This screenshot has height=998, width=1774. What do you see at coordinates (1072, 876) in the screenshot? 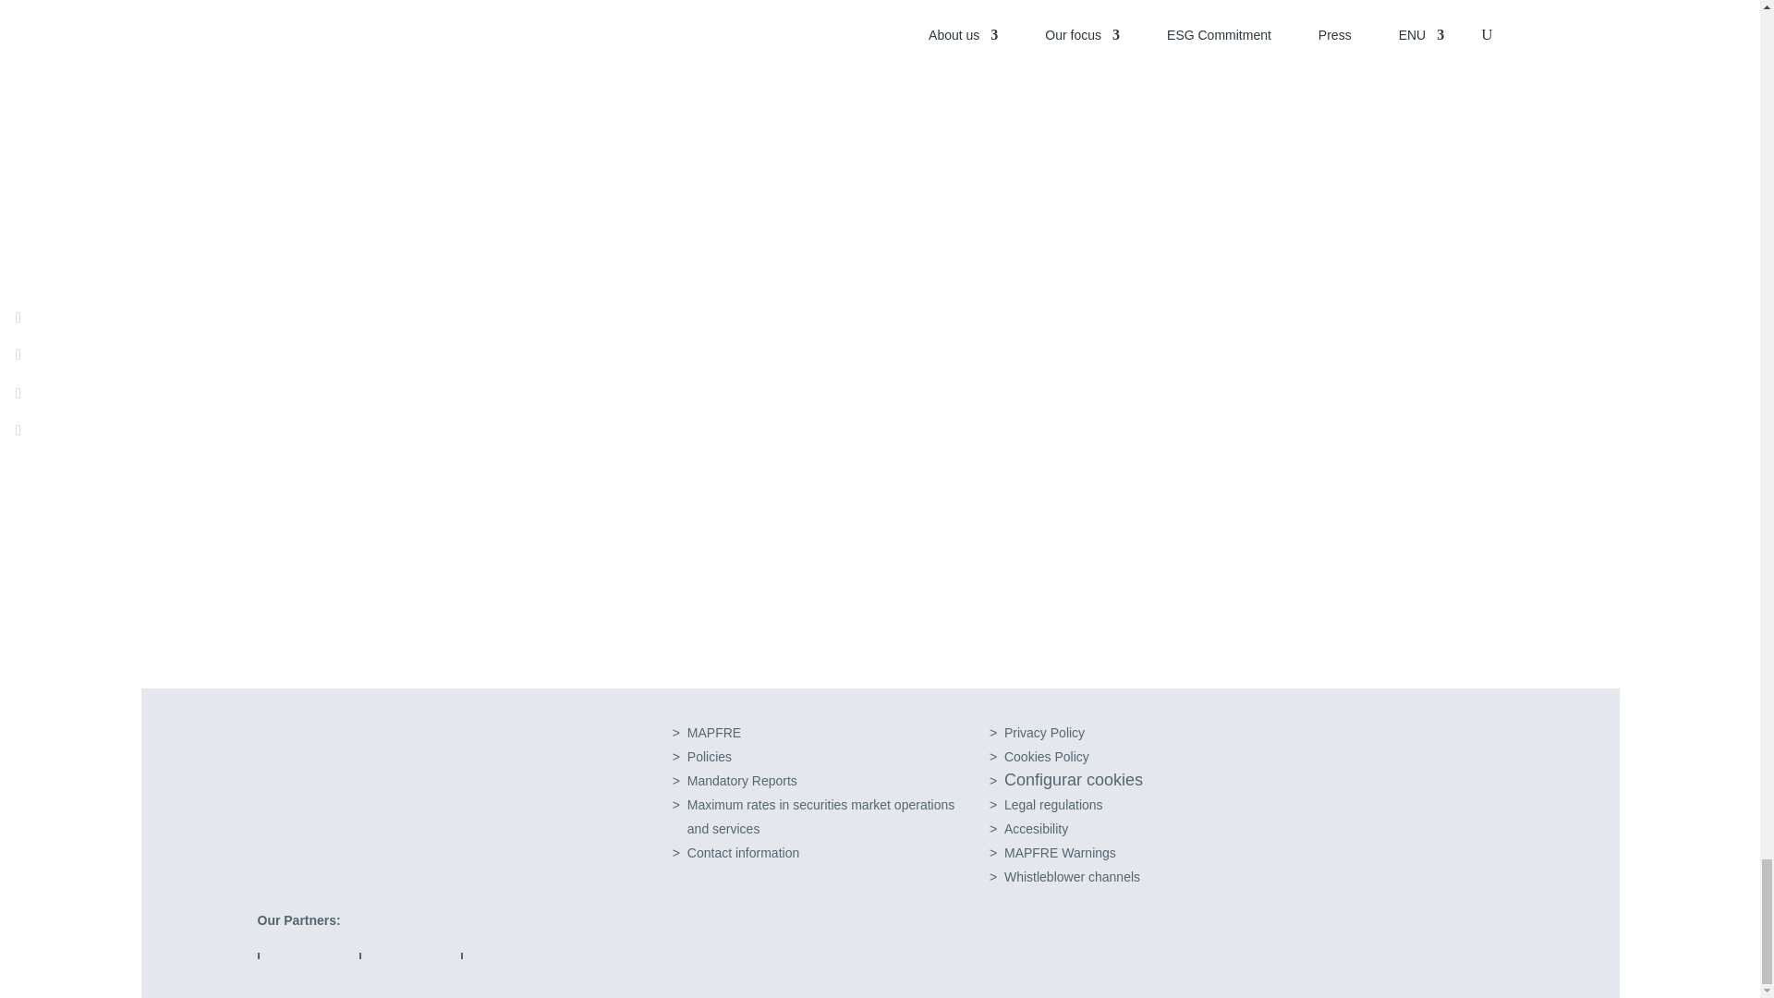
I see `Cookies Policy` at bounding box center [1072, 876].